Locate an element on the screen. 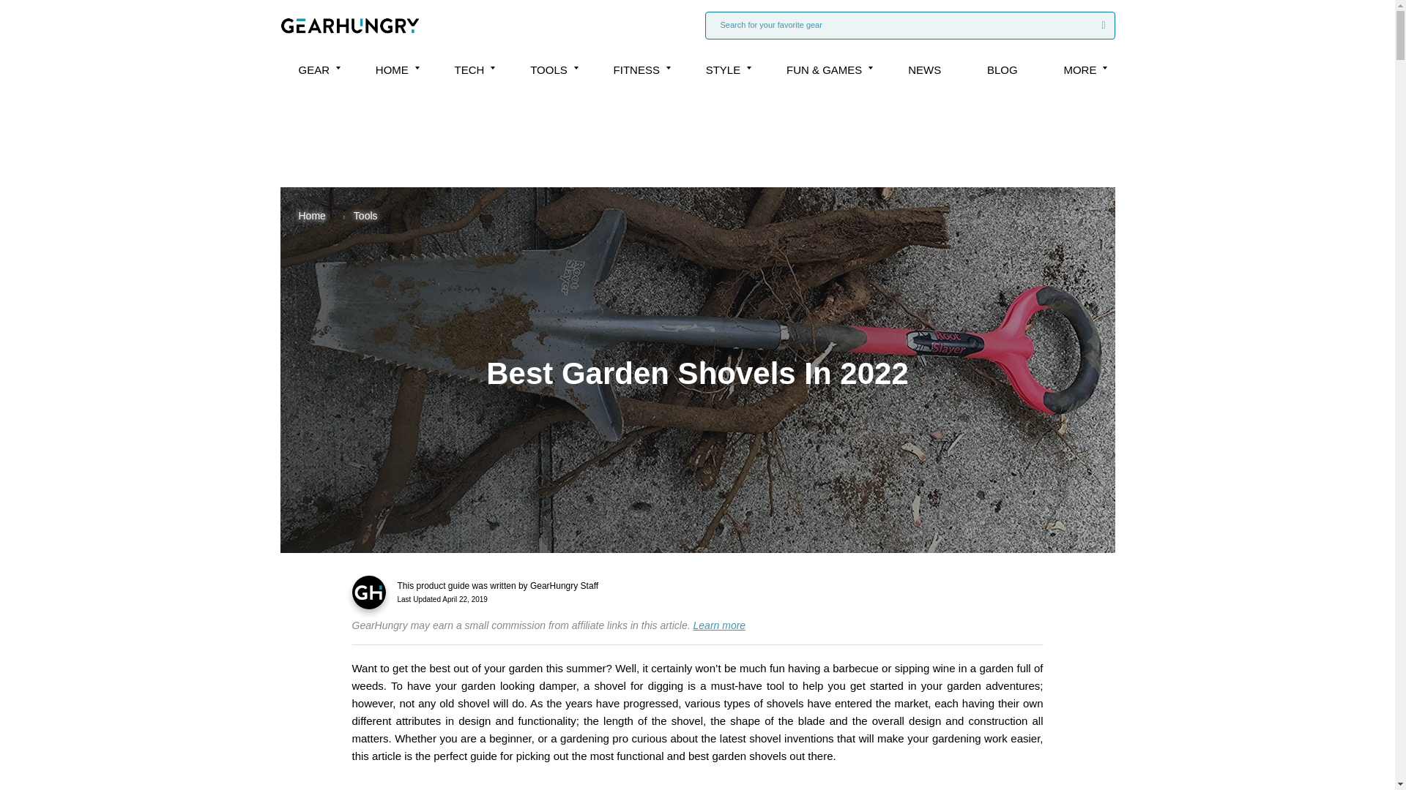 The image size is (1406, 790). TOOLS is located at coordinates (548, 69).